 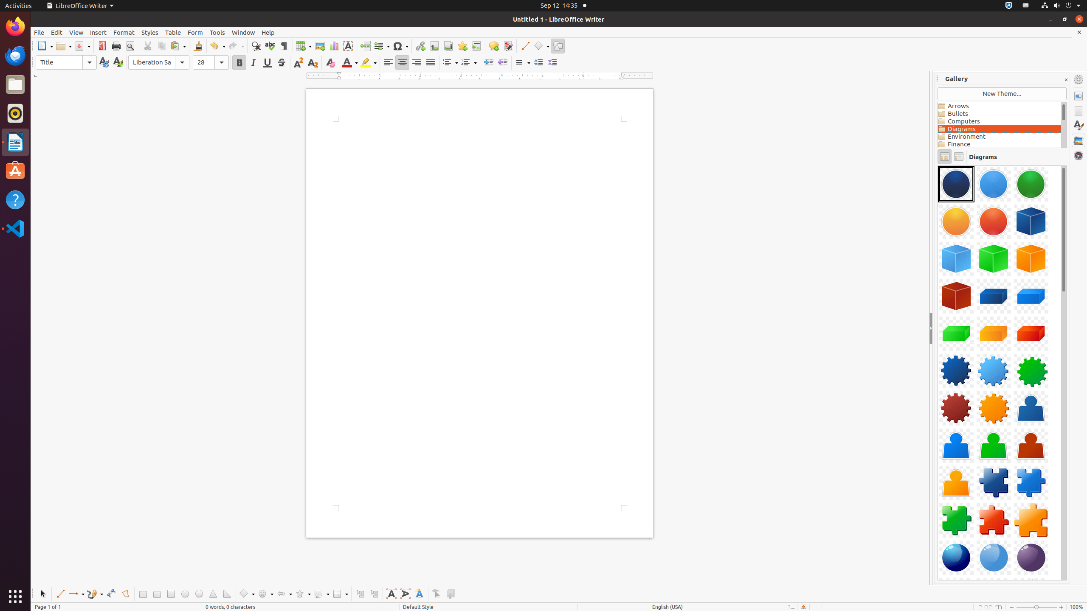 What do you see at coordinates (476, 46) in the screenshot?
I see `Cross-reference` at bounding box center [476, 46].